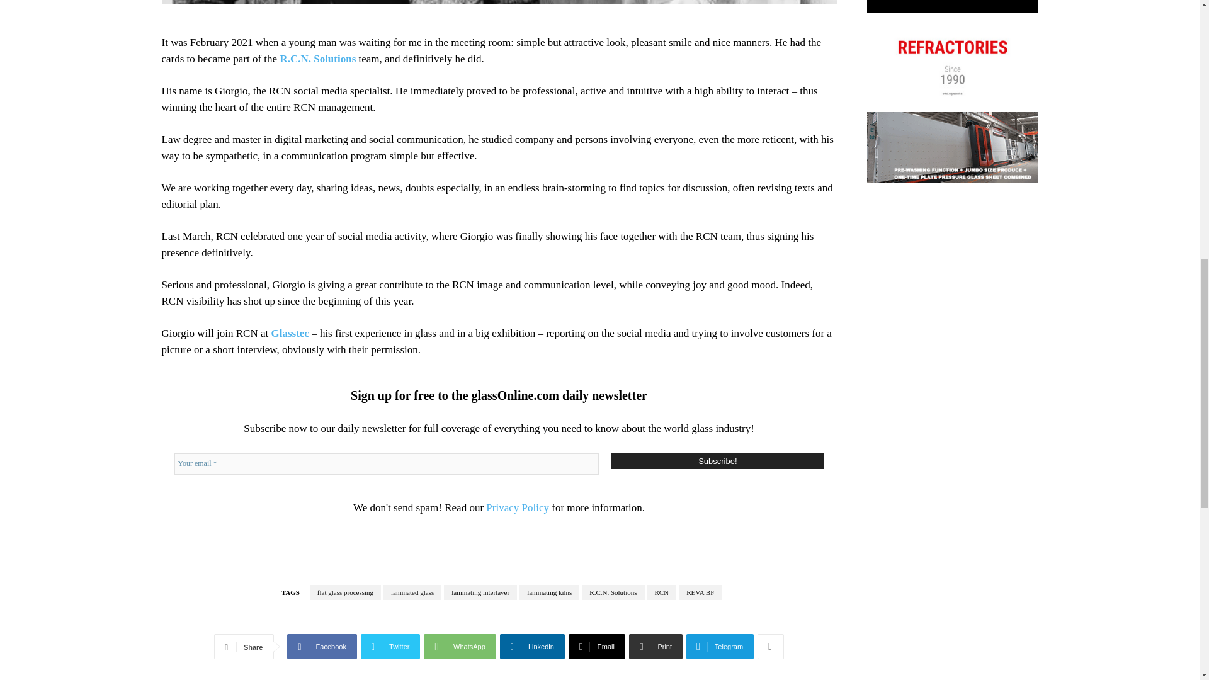 The width and height of the screenshot is (1209, 680). What do you see at coordinates (322, 646) in the screenshot?
I see `Facebook` at bounding box center [322, 646].